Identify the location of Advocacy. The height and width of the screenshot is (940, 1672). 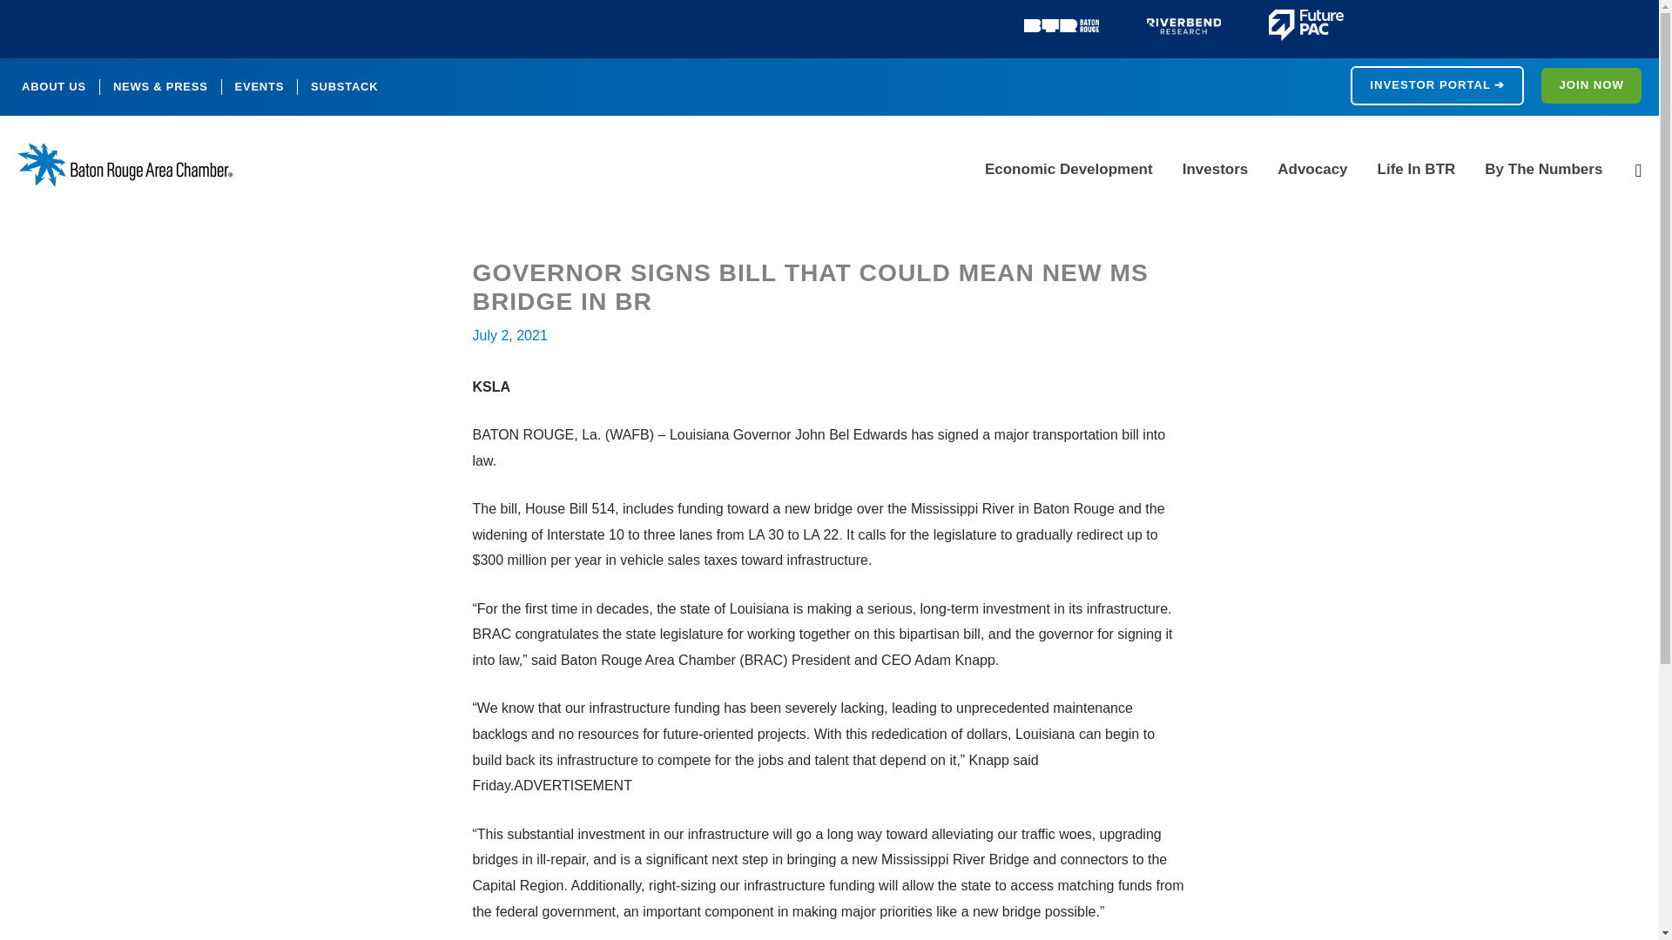
(1311, 169).